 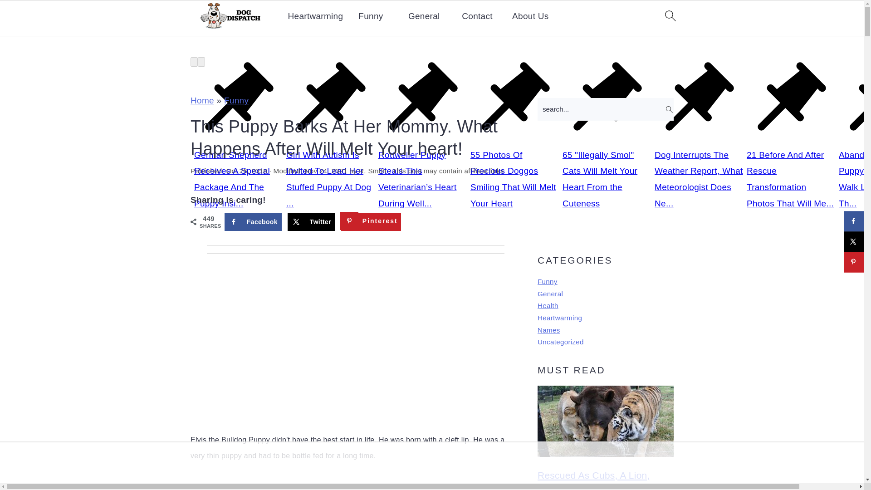 What do you see at coordinates (370, 16) in the screenshot?
I see `Funny` at bounding box center [370, 16].